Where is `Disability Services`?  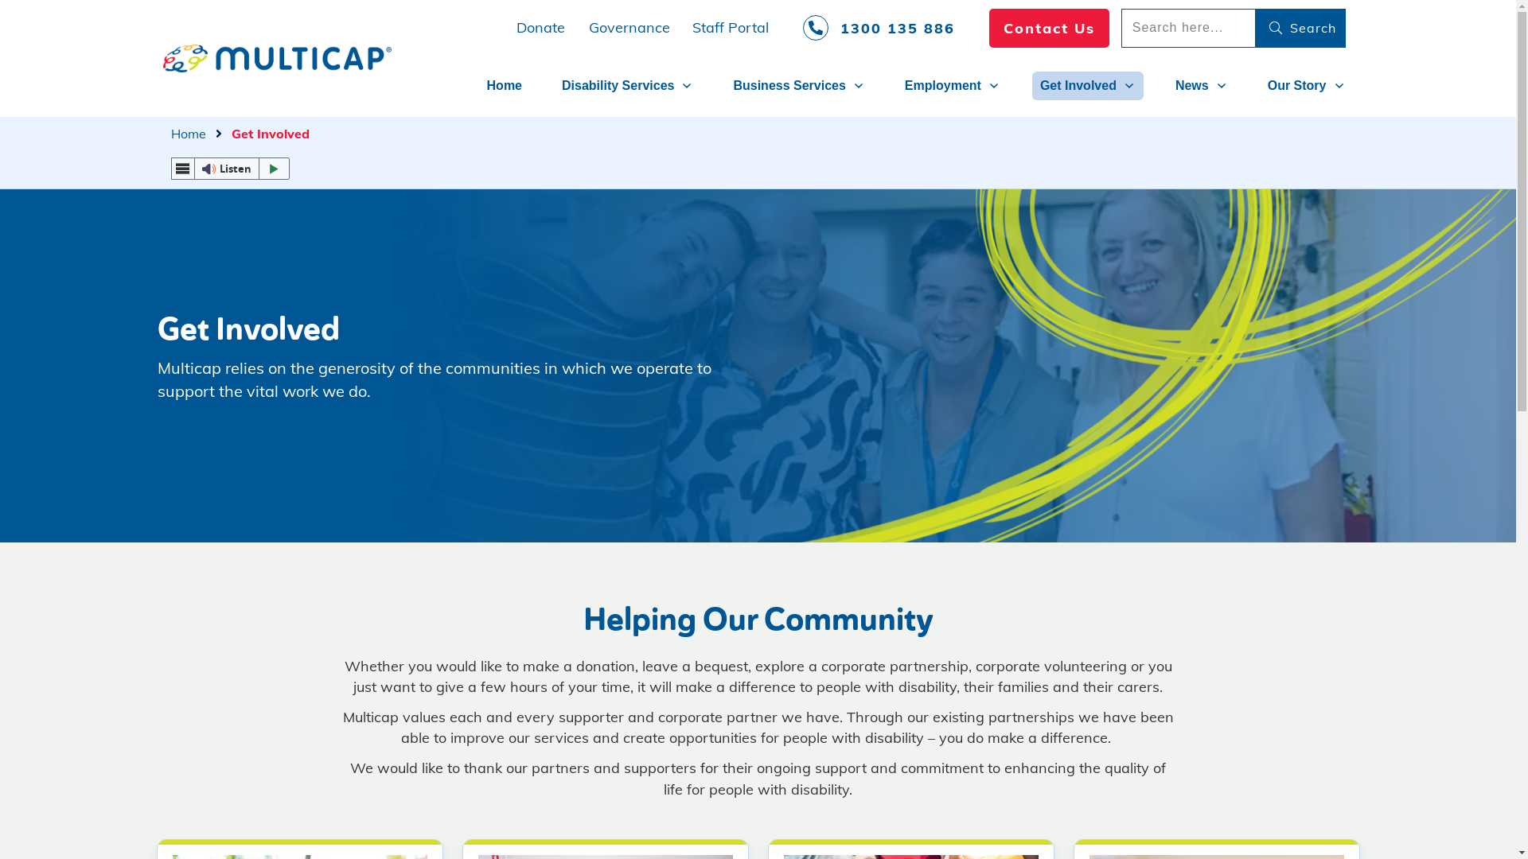 Disability Services is located at coordinates (627, 86).